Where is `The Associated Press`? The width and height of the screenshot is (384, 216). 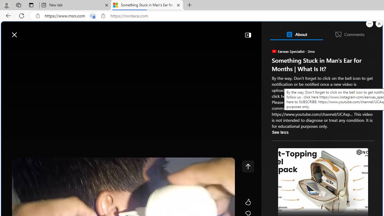
The Associated Press is located at coordinates (292, 193).